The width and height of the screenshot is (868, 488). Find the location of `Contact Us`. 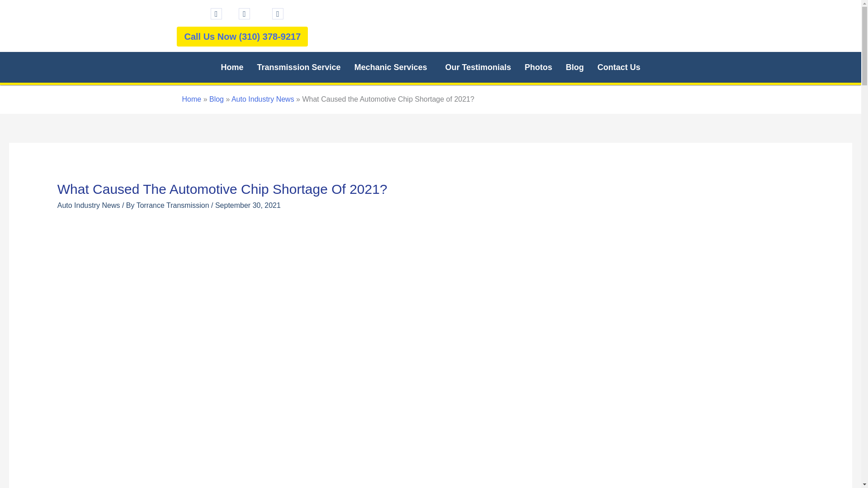

Contact Us is located at coordinates (618, 67).